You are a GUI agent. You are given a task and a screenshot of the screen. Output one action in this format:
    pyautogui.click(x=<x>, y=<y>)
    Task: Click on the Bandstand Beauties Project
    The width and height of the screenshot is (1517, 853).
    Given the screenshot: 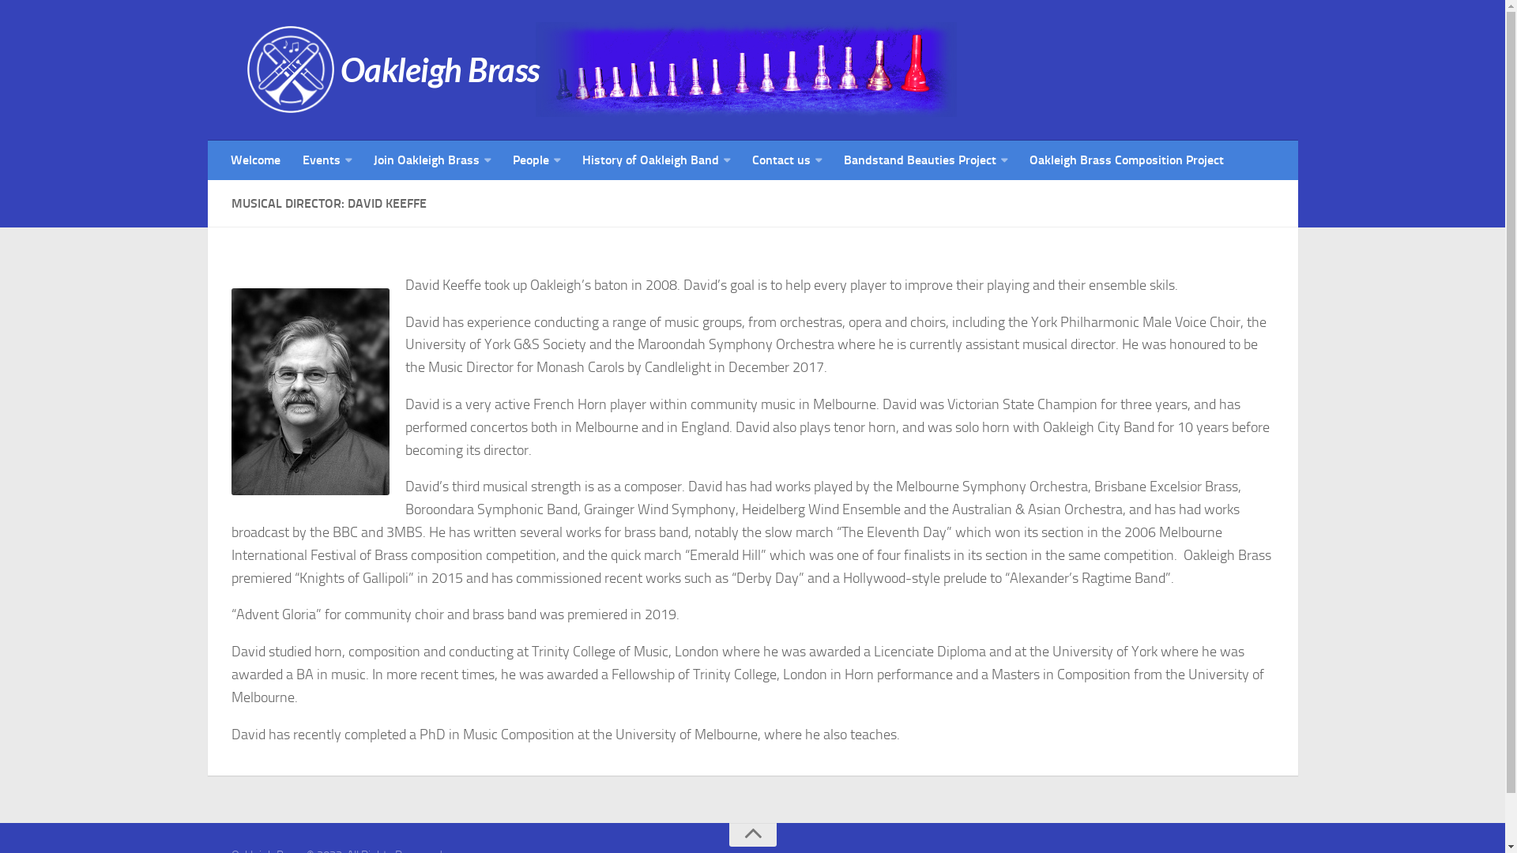 What is the action you would take?
    pyautogui.click(x=926, y=160)
    